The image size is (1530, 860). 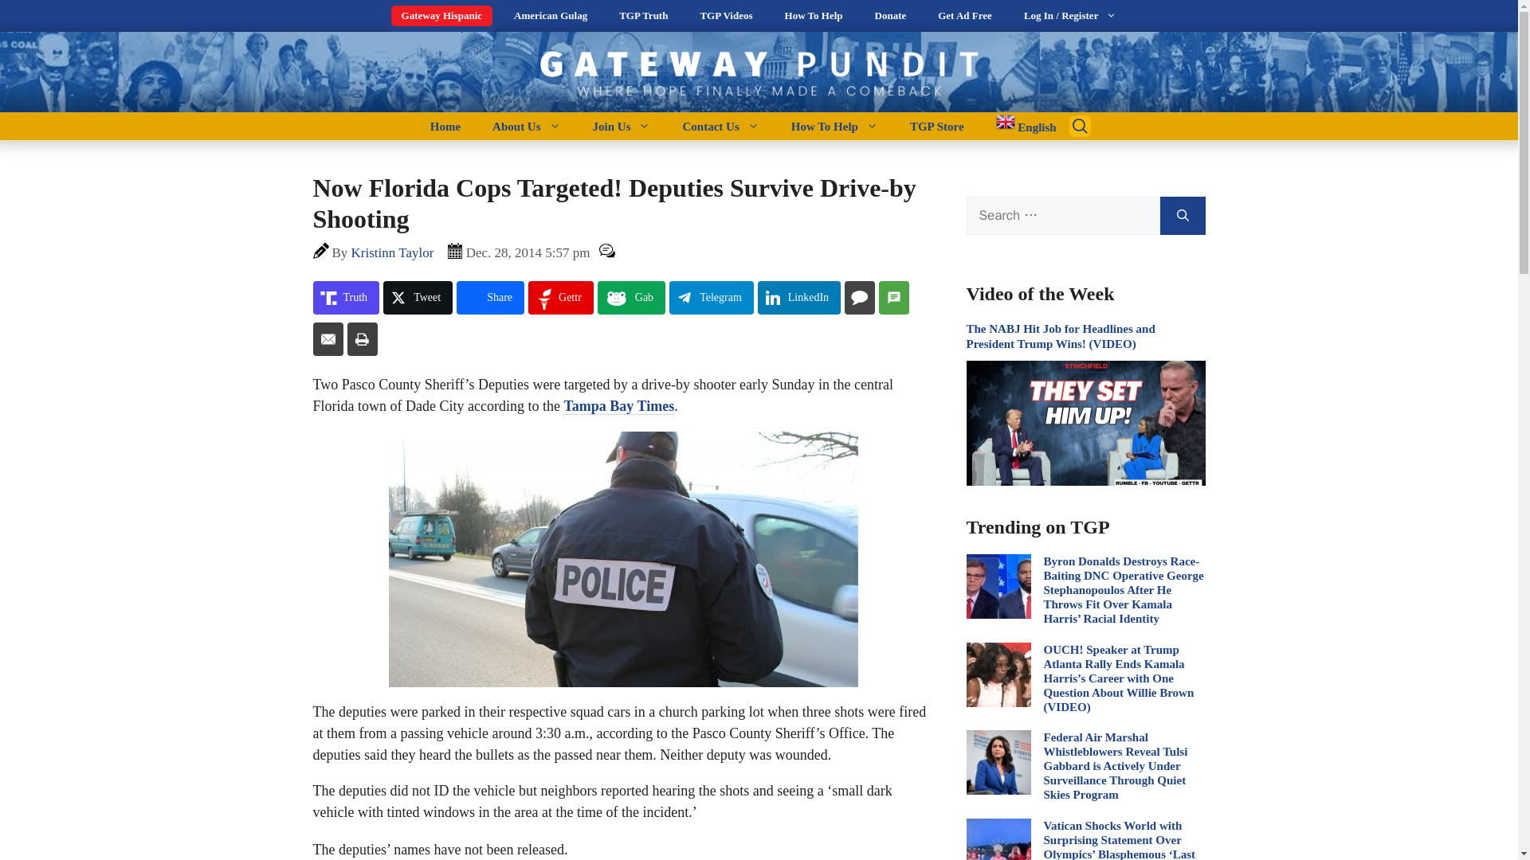 I want to click on Share on Gab, so click(x=631, y=298).